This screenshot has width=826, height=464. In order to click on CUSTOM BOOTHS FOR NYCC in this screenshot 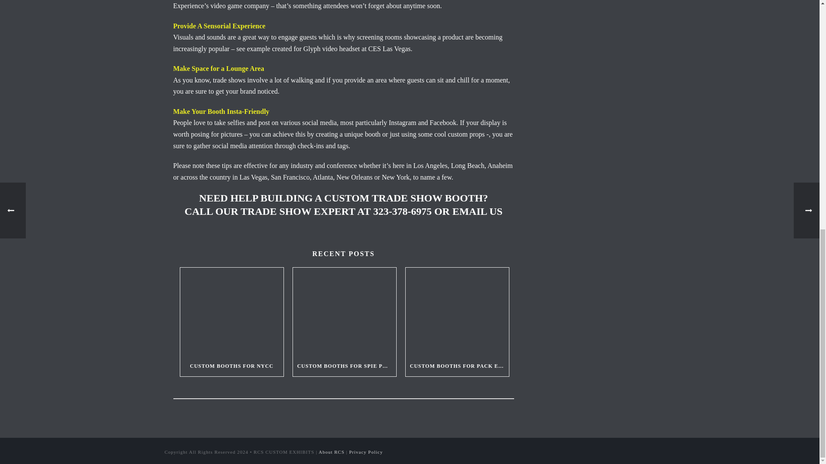, I will do `click(231, 366)`.